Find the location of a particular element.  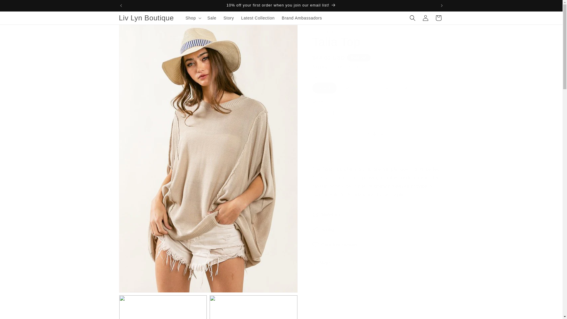

Skip to content is located at coordinates (18, 7).